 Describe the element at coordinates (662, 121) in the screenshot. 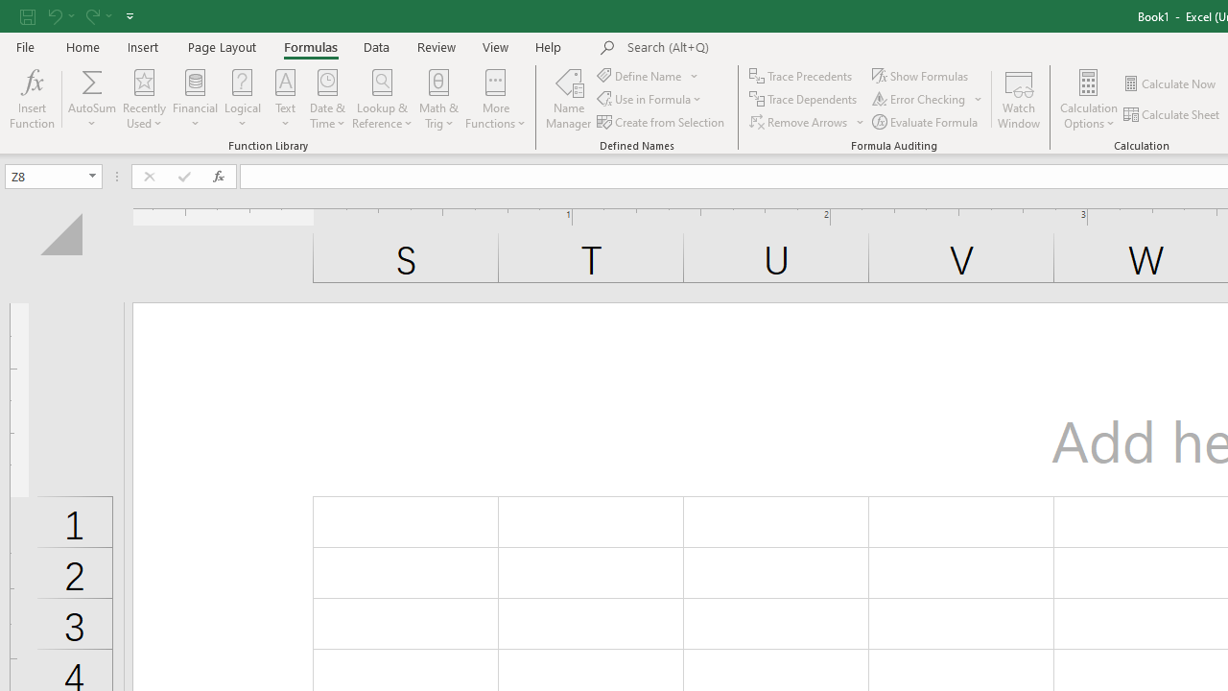

I see `Create from Selection...` at that location.